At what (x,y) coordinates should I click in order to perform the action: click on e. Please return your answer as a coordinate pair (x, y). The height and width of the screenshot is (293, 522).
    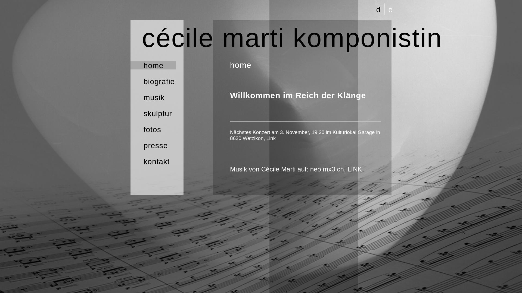
    Looking at the image, I should click on (390, 10).